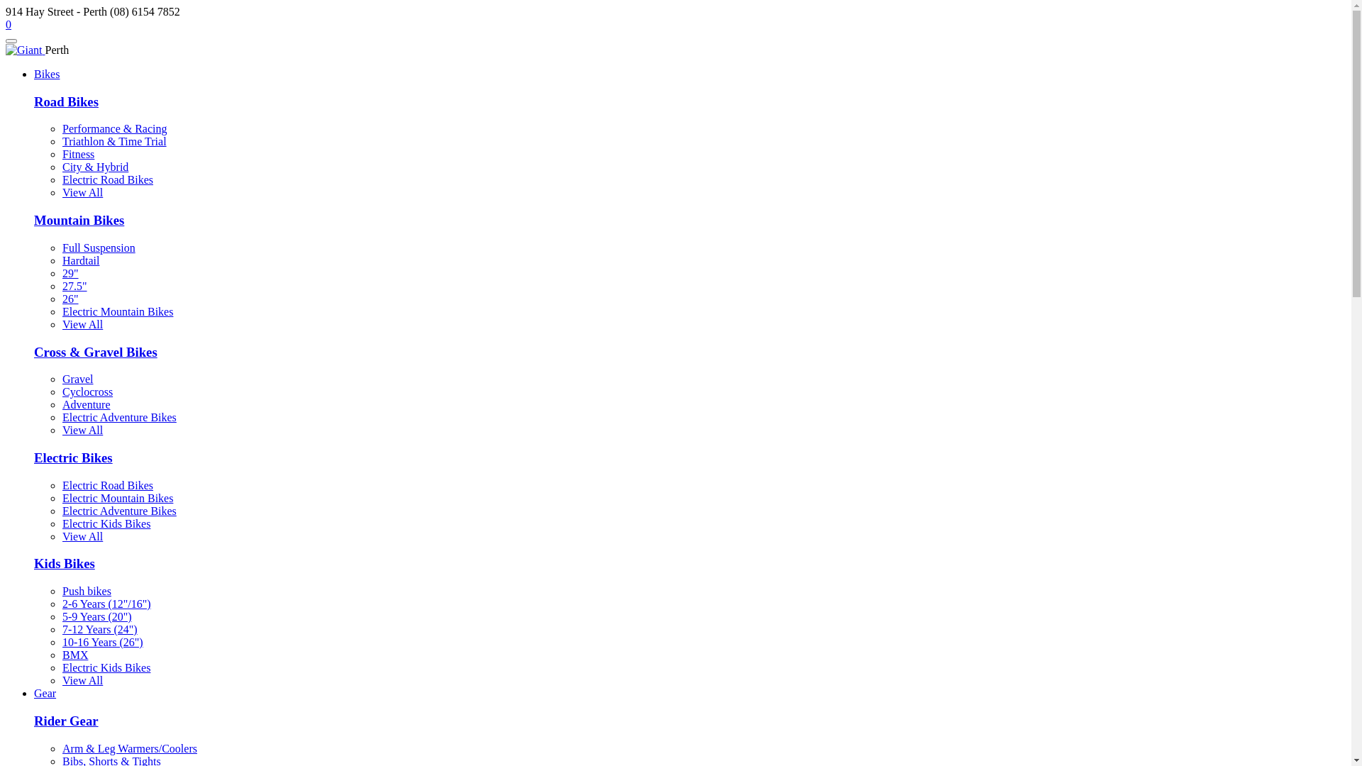 The width and height of the screenshot is (1362, 766). What do you see at coordinates (71, 299) in the screenshot?
I see `26"` at bounding box center [71, 299].